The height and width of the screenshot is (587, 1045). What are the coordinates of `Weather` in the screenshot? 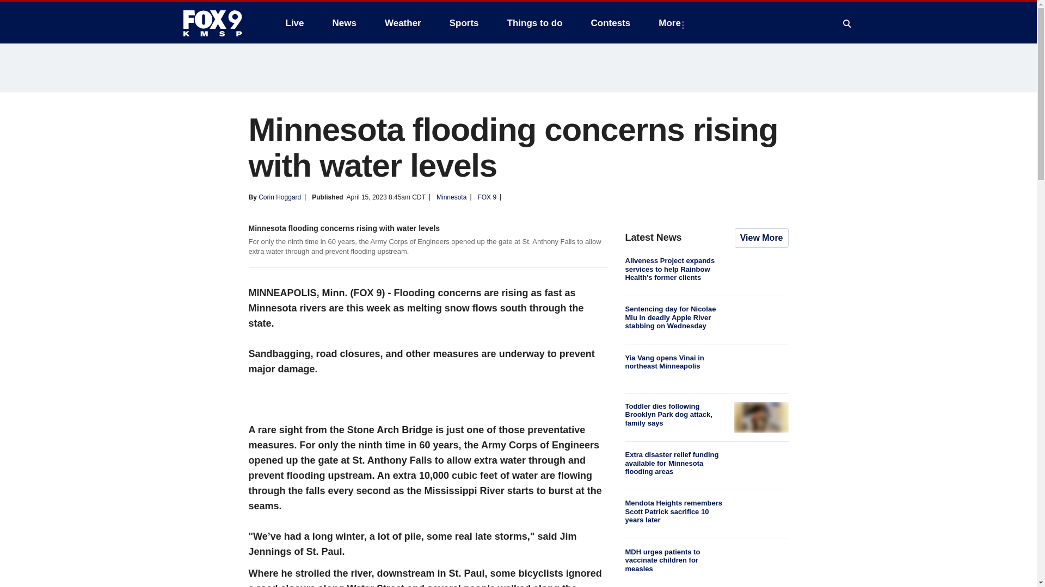 It's located at (403, 23).